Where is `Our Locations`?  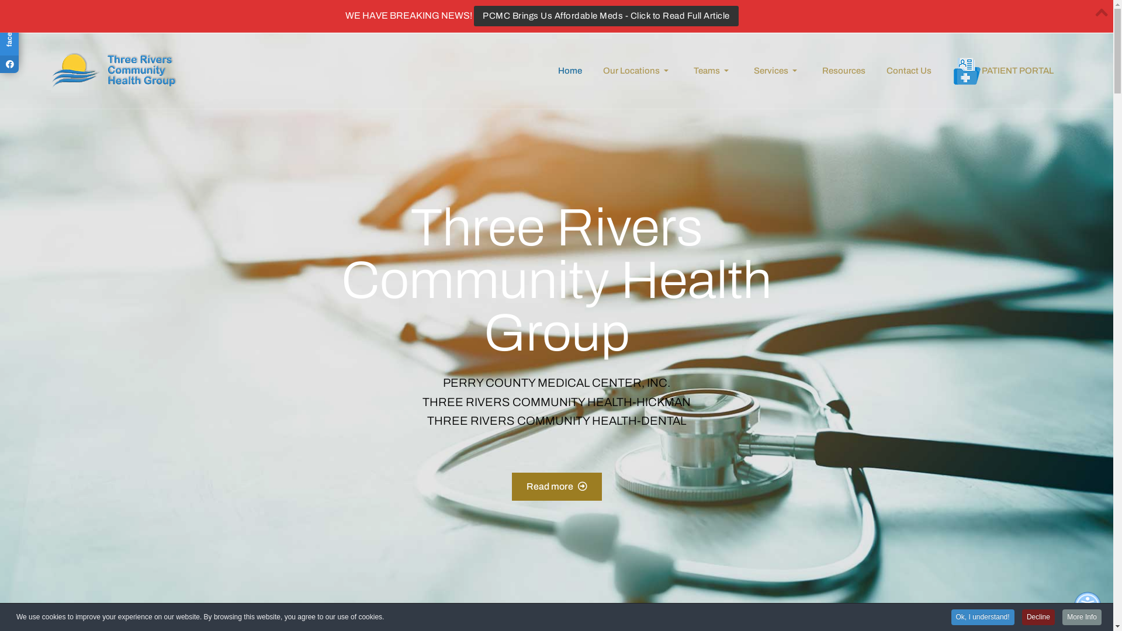
Our Locations is located at coordinates (638, 71).